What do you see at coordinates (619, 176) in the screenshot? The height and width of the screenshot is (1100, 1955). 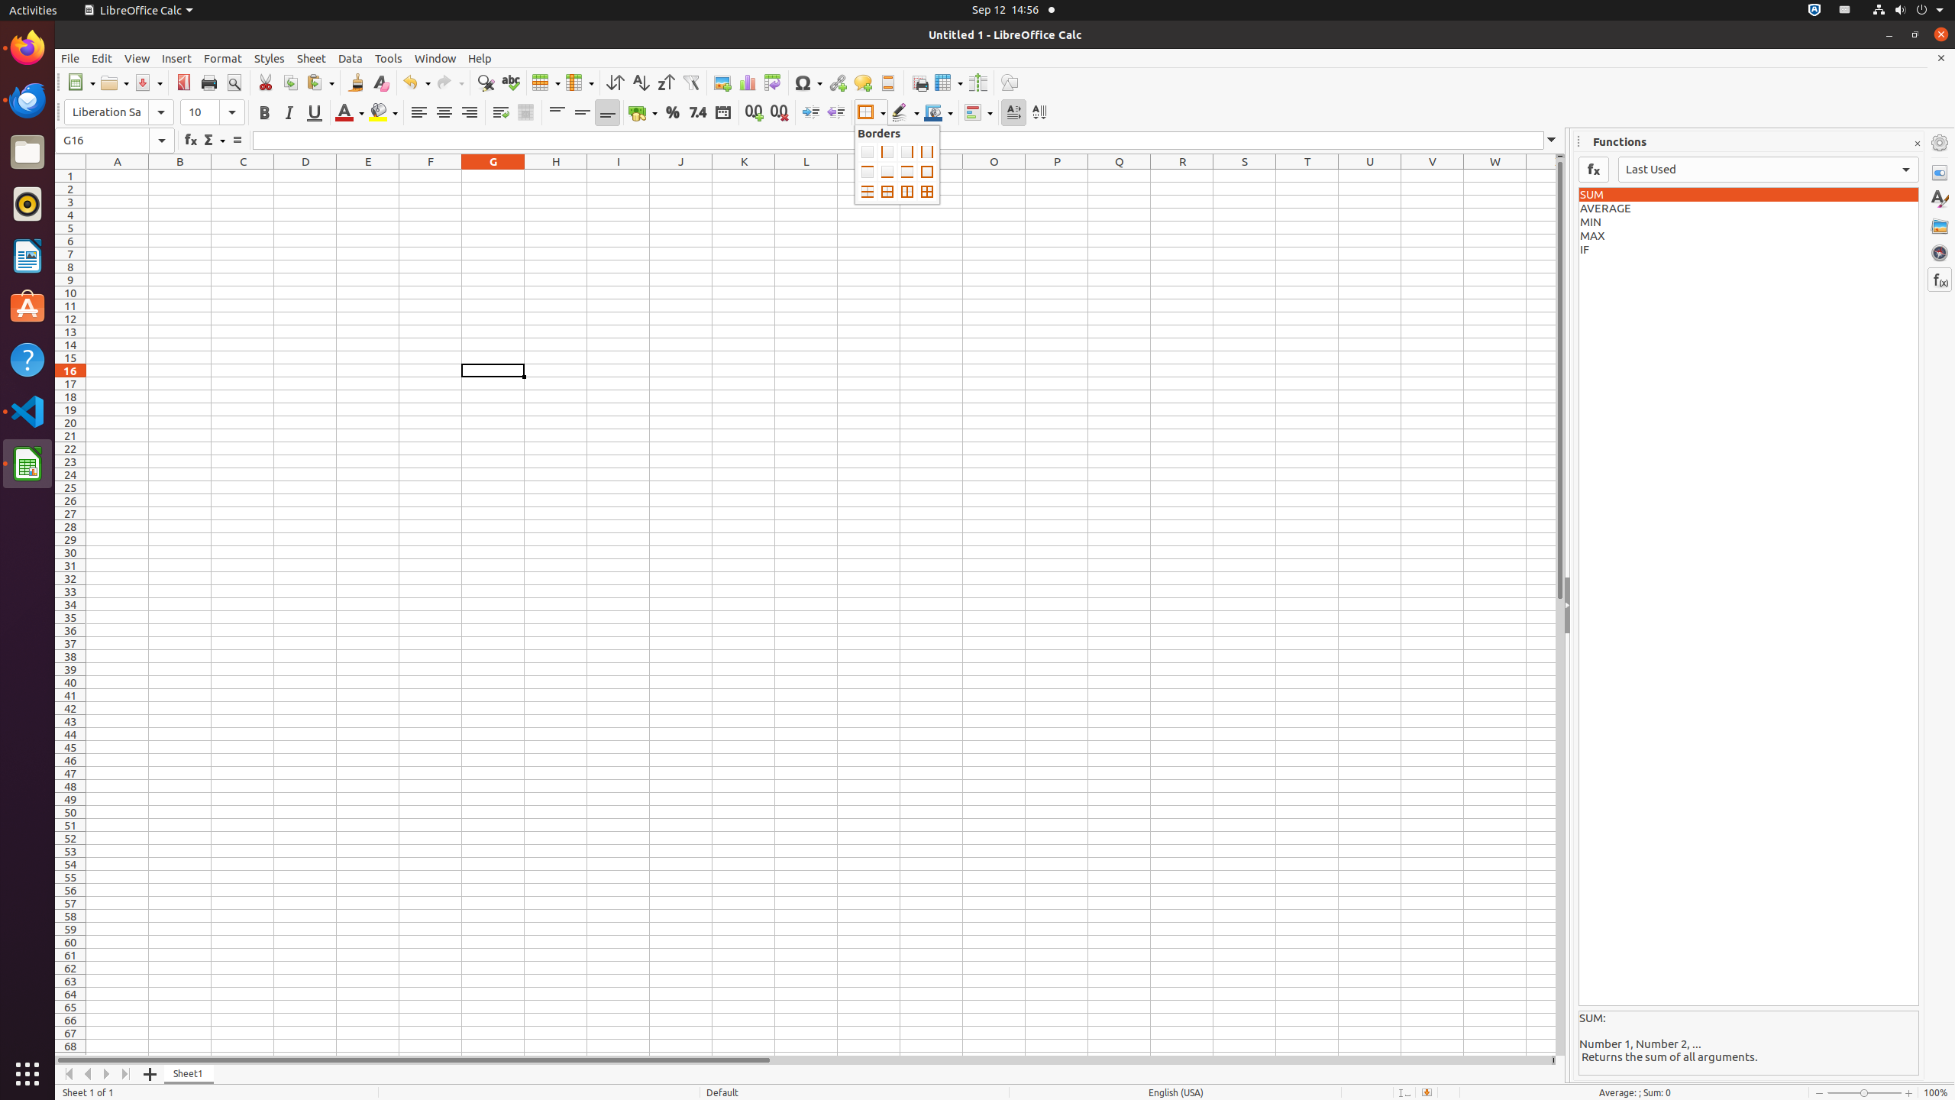 I see `I1` at bounding box center [619, 176].